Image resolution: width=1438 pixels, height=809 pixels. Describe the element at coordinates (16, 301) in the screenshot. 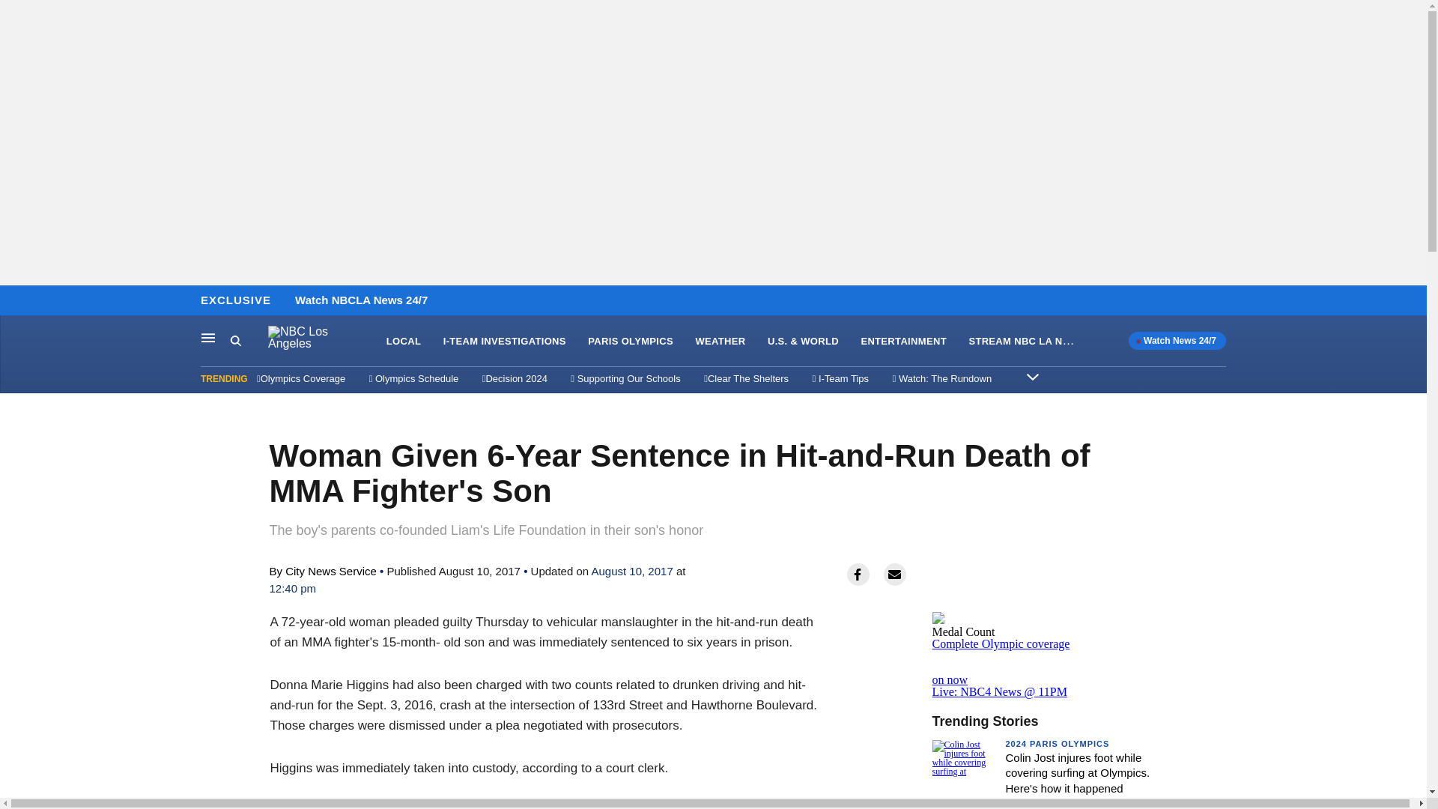

I see `Skip to content` at that location.